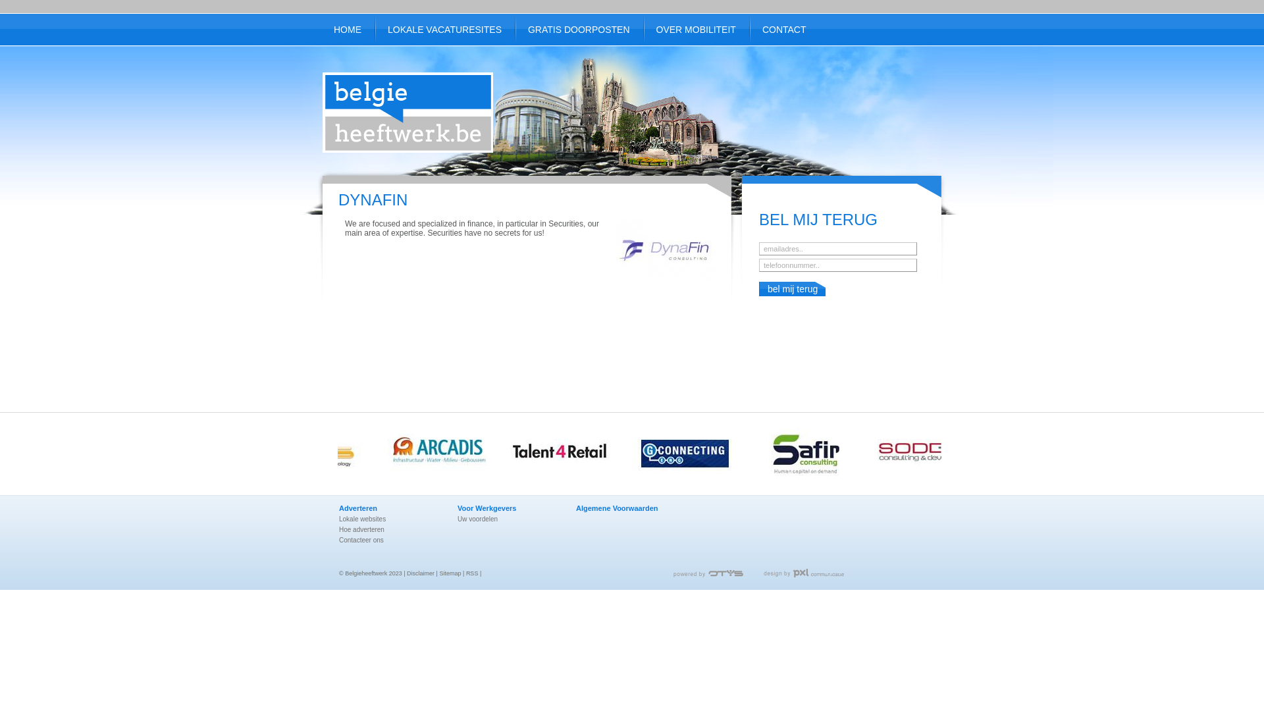 This screenshot has height=711, width=1264. Describe the element at coordinates (938, 454) in the screenshot. I see `Sodeva Consulting & Development` at that location.